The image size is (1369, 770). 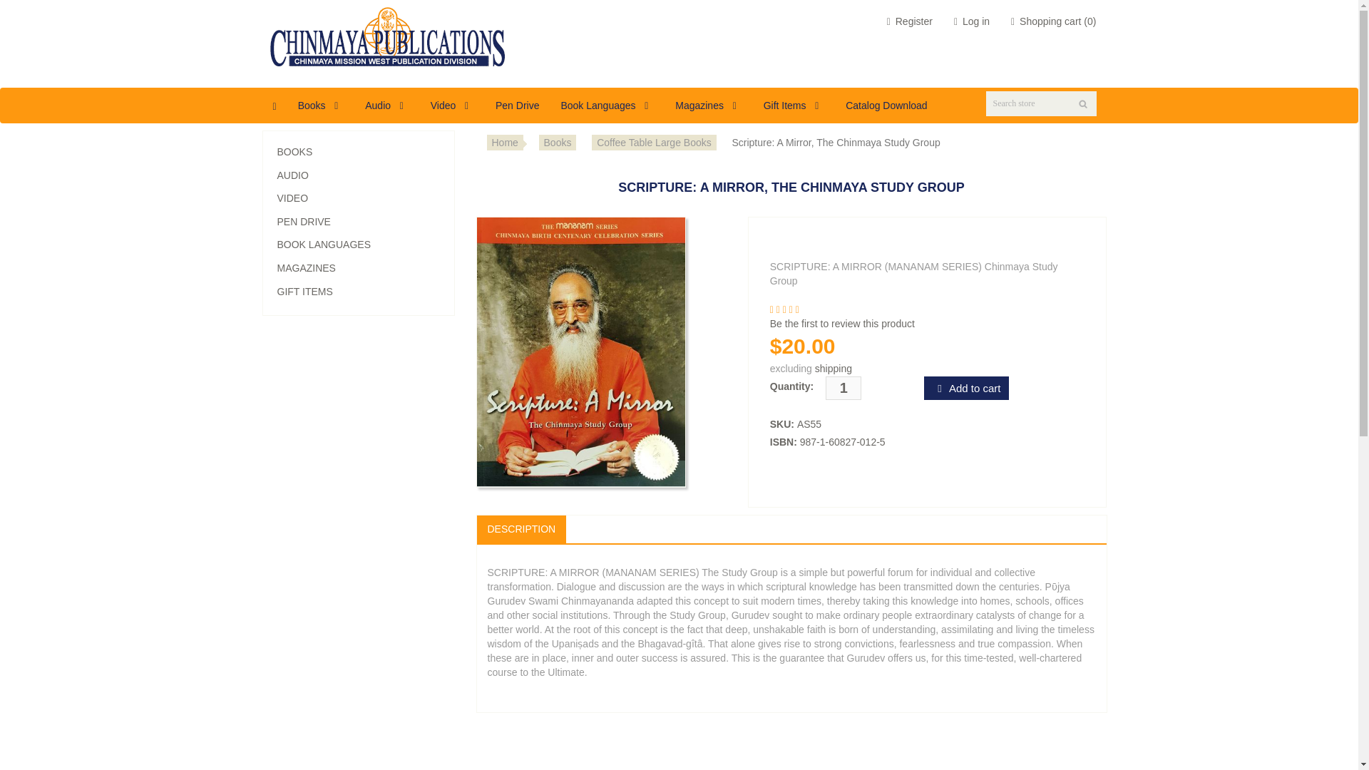 What do you see at coordinates (452, 106) in the screenshot?
I see `Video    ` at bounding box center [452, 106].